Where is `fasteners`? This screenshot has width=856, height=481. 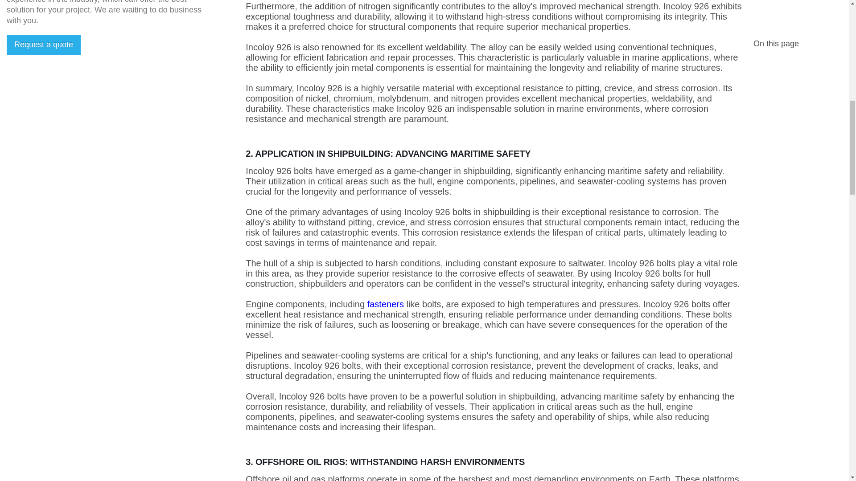
fasteners is located at coordinates (385, 304).